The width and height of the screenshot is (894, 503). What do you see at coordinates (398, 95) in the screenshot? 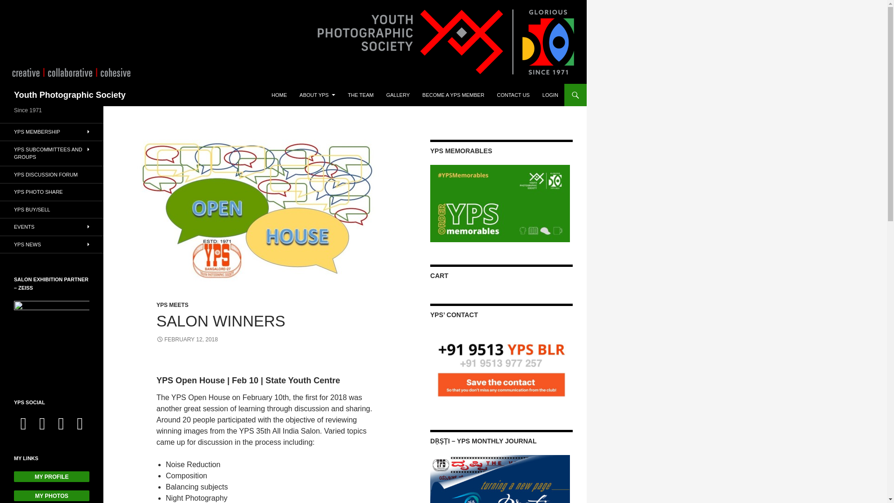
I see `GALLERY` at bounding box center [398, 95].